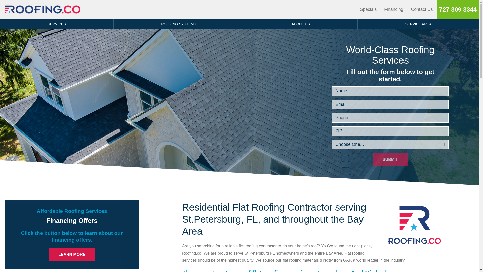 The image size is (483, 272). I want to click on Roofing.co, so click(43, 9).